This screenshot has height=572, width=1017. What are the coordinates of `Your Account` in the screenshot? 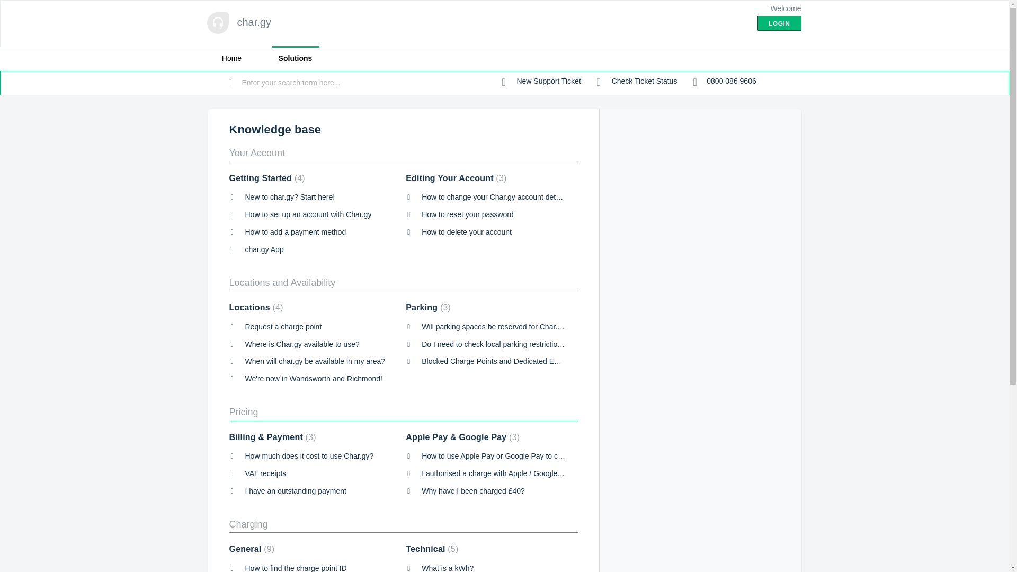 It's located at (256, 153).